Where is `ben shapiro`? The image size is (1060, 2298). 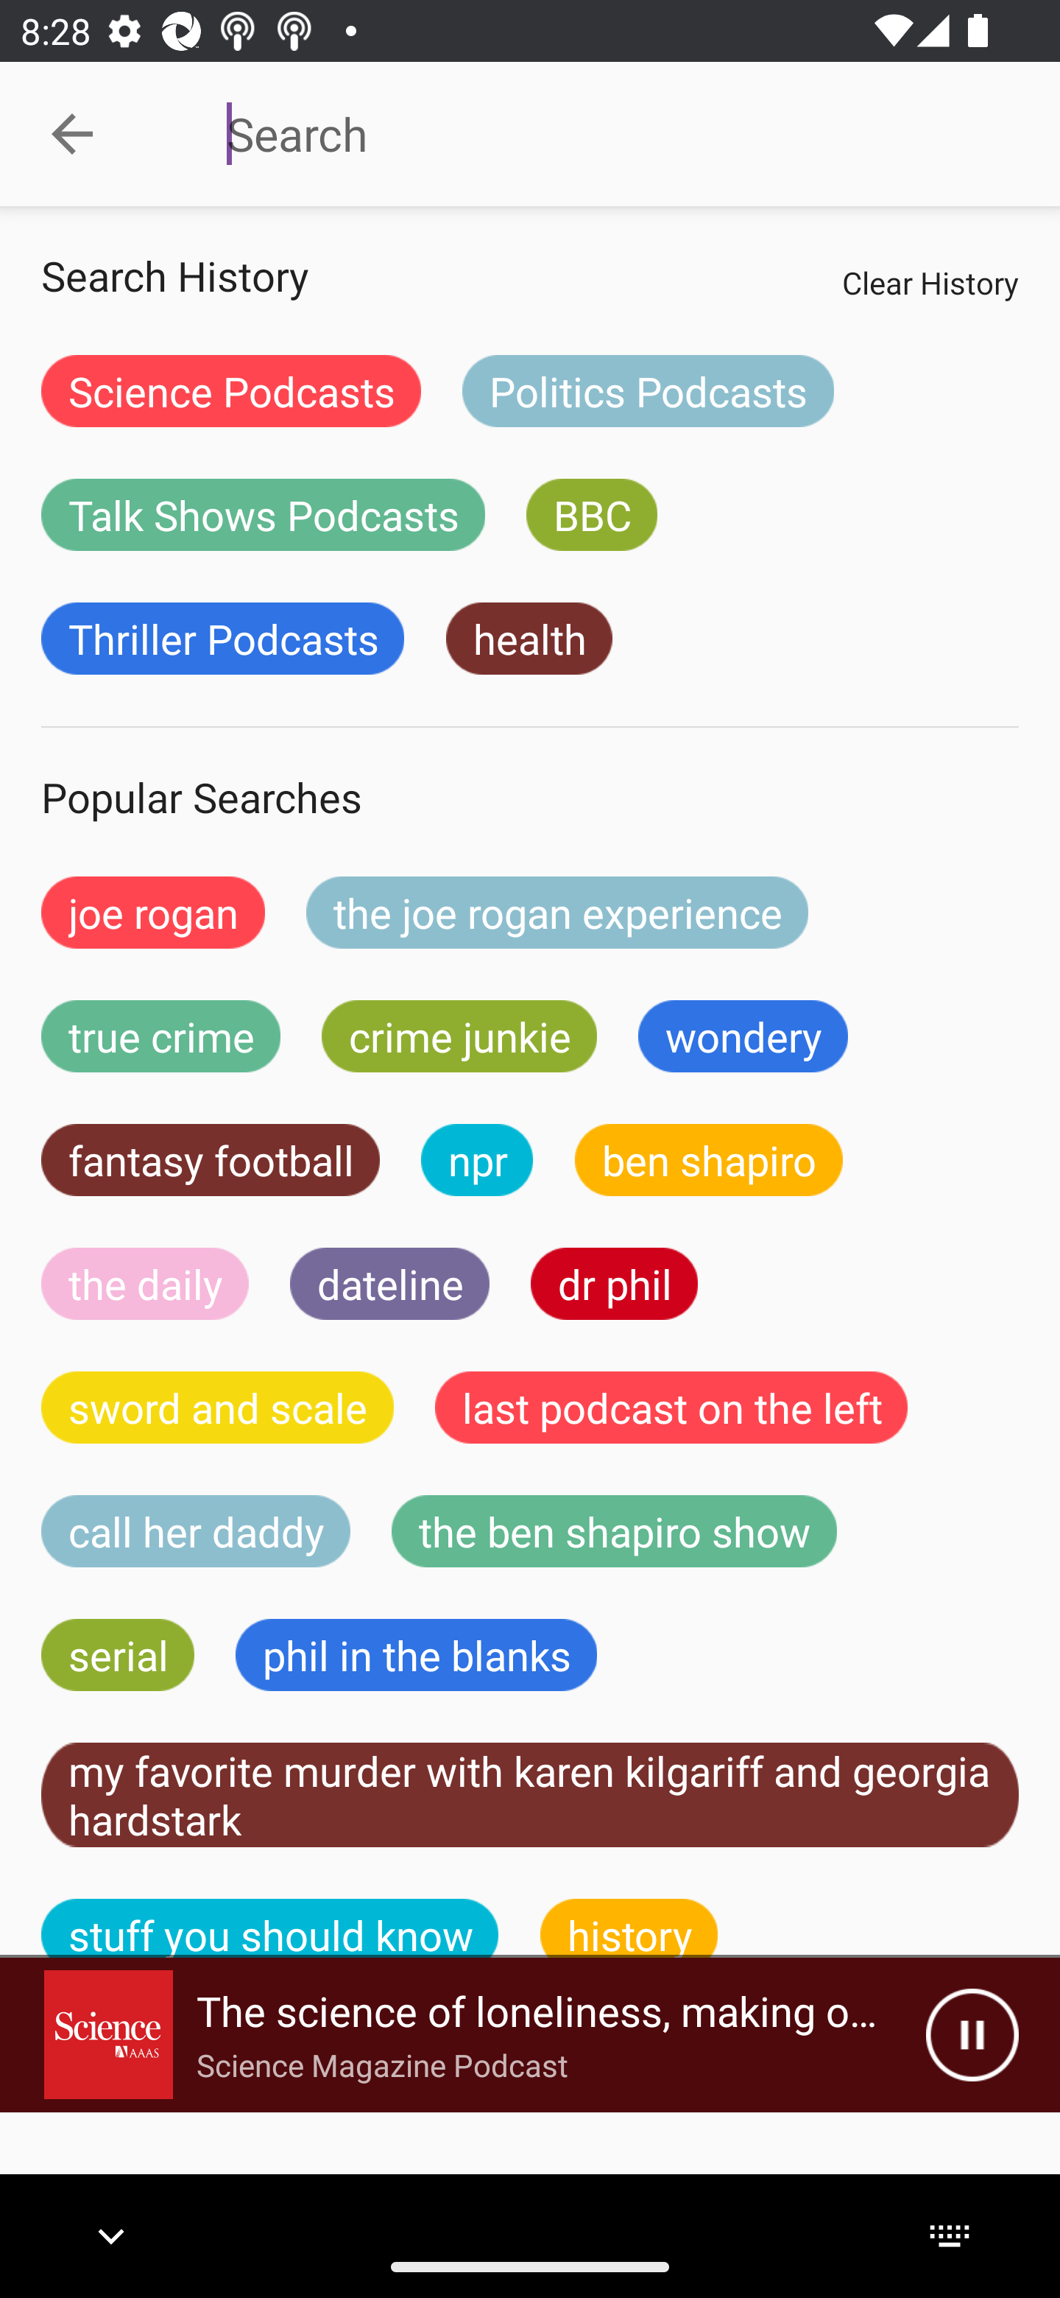 ben shapiro is located at coordinates (708, 1160).